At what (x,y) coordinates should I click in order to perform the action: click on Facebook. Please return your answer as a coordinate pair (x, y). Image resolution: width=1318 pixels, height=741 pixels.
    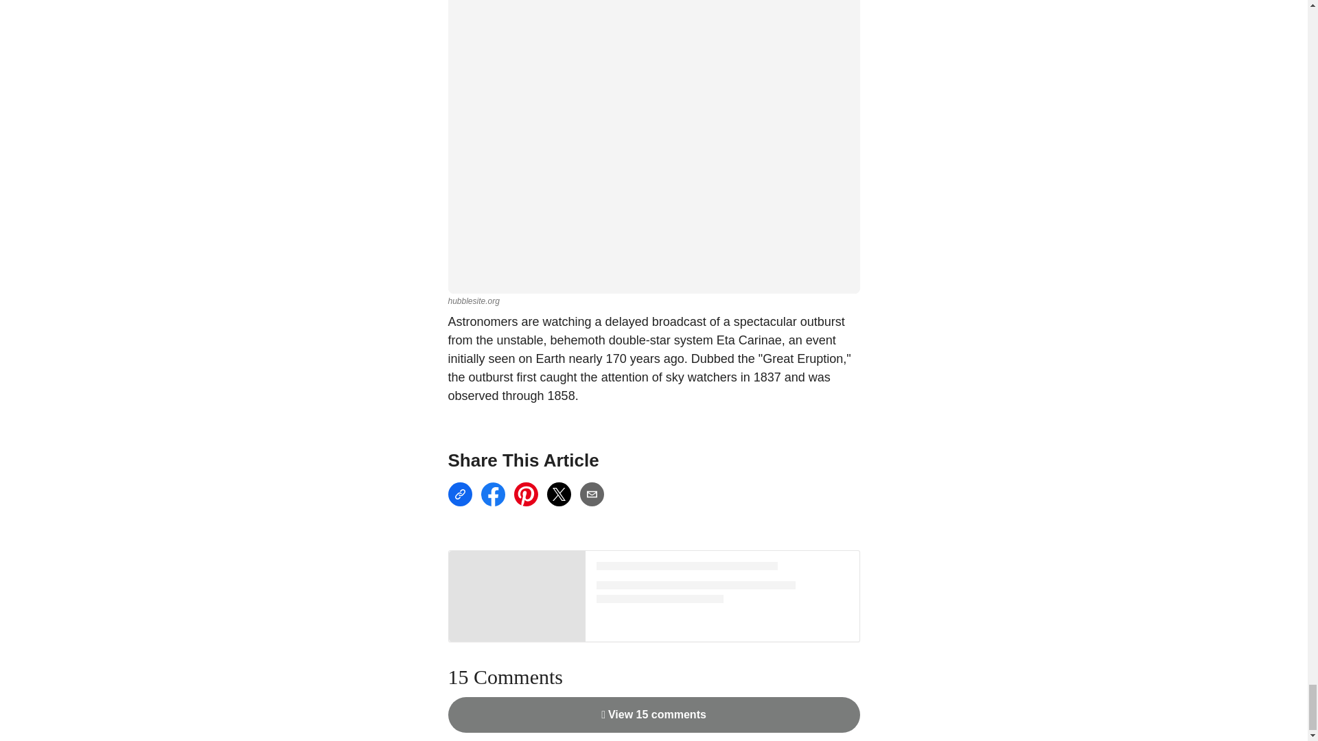
    Looking at the image, I should click on (493, 494).